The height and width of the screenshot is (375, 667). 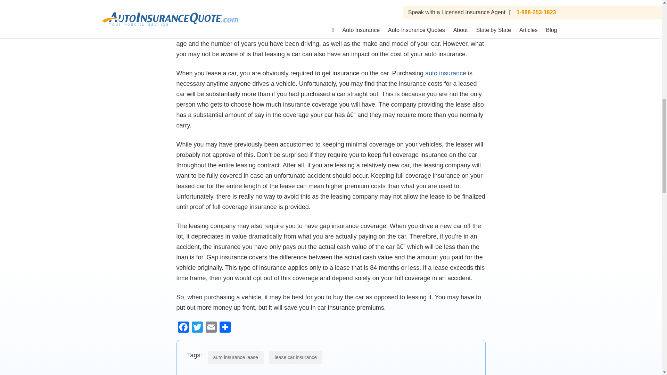 I want to click on Twitter, so click(x=197, y=328).